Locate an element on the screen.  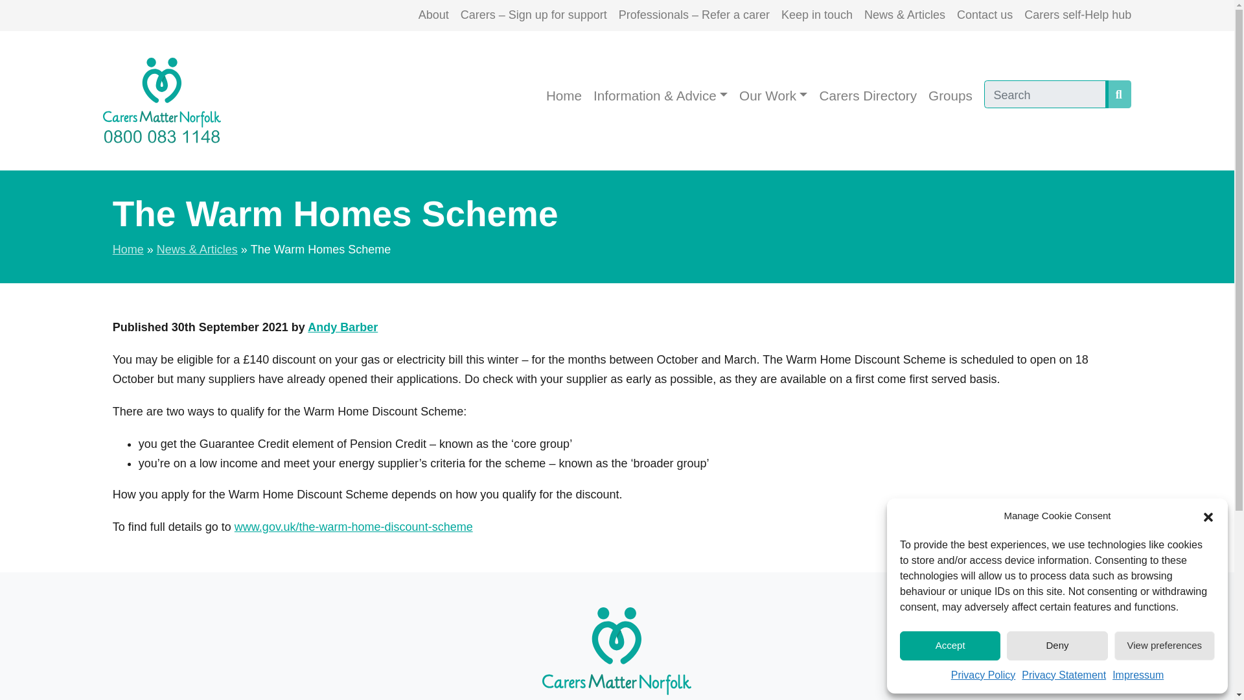
Privacy Statement is located at coordinates (1063, 675).